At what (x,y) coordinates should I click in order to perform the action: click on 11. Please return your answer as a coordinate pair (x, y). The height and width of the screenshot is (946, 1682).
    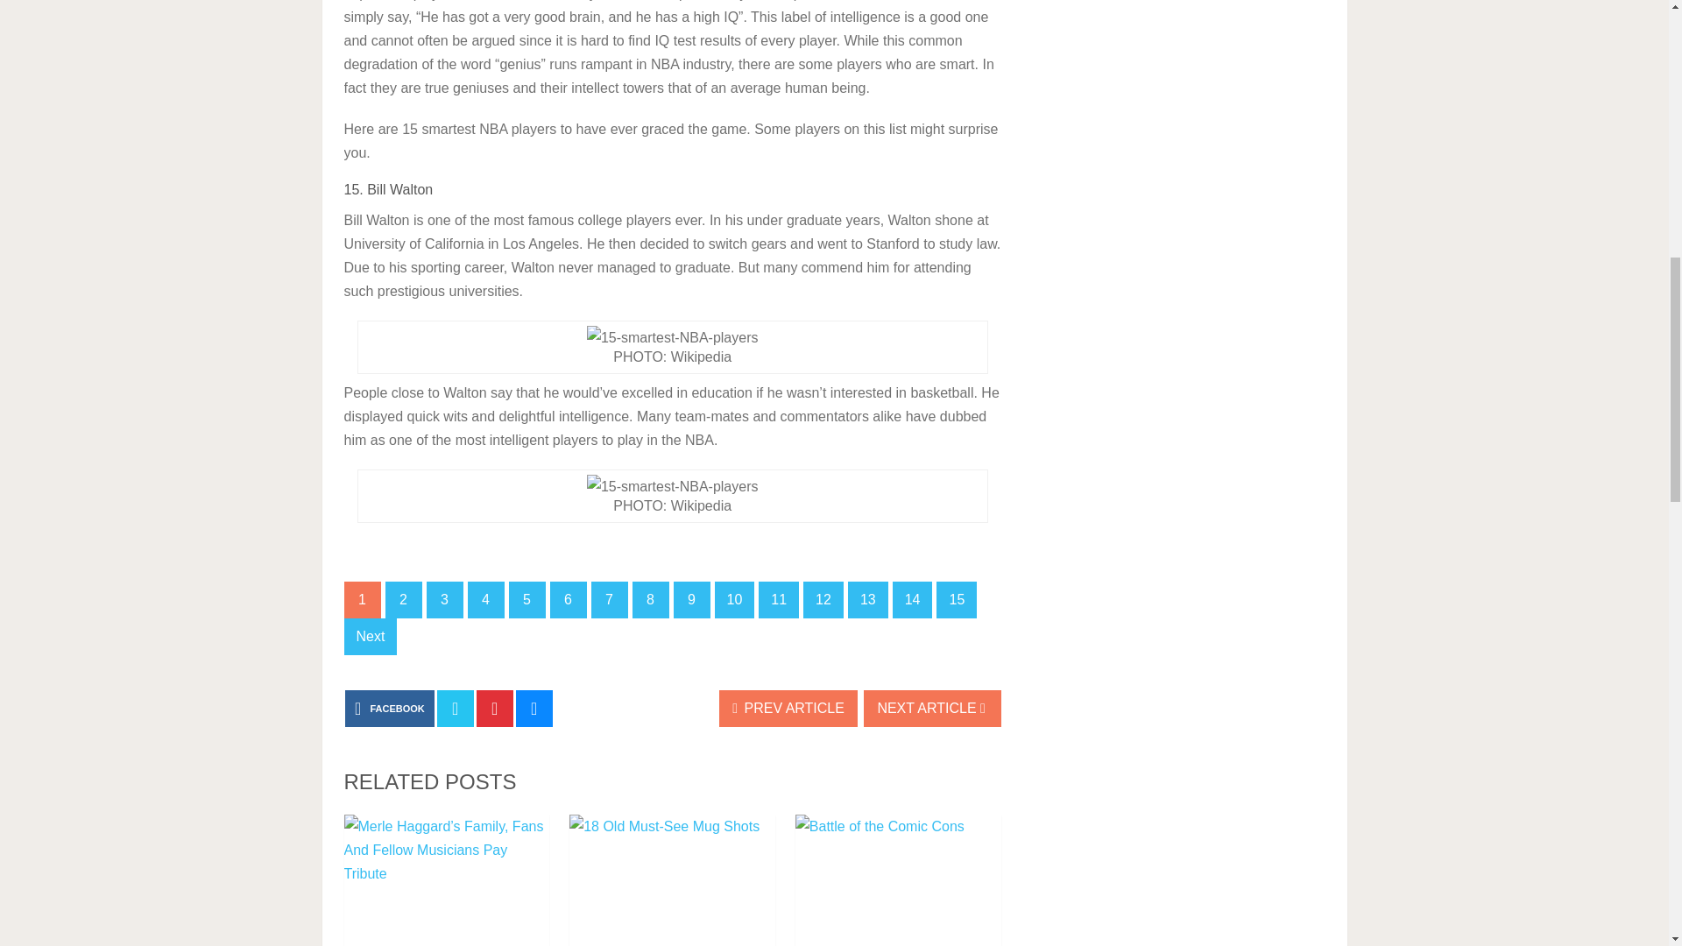
    Looking at the image, I should click on (778, 600).